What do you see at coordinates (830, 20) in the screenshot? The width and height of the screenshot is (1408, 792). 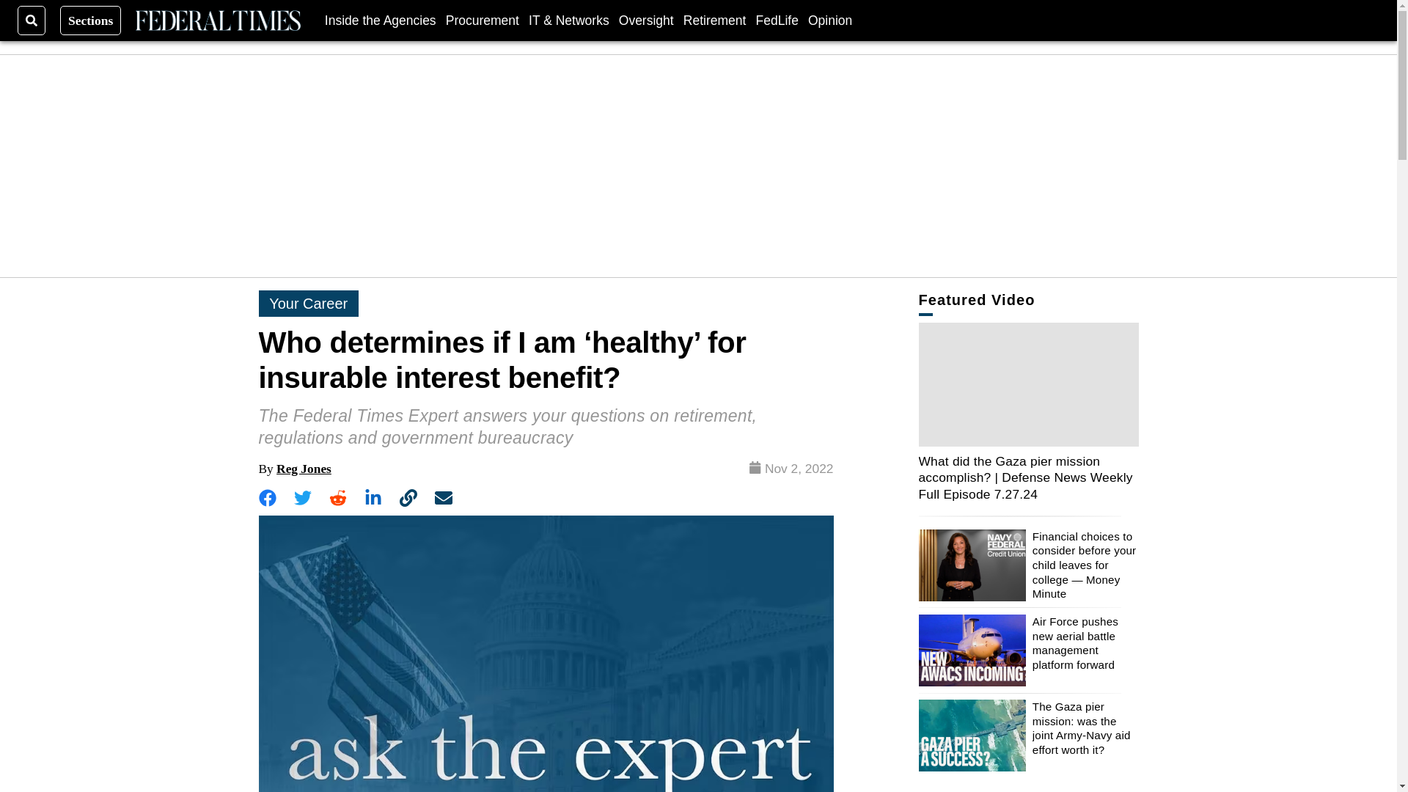 I see `Opinion` at bounding box center [830, 20].